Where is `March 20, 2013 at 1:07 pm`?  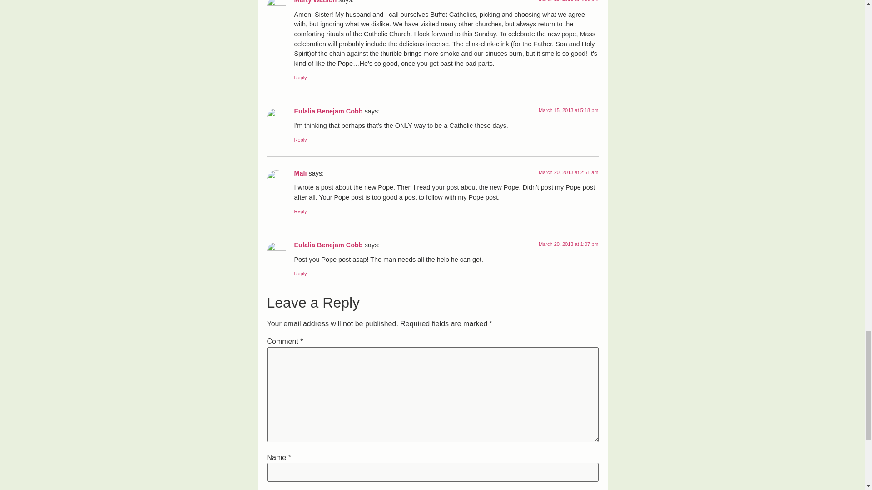 March 20, 2013 at 1:07 pm is located at coordinates (569, 244).